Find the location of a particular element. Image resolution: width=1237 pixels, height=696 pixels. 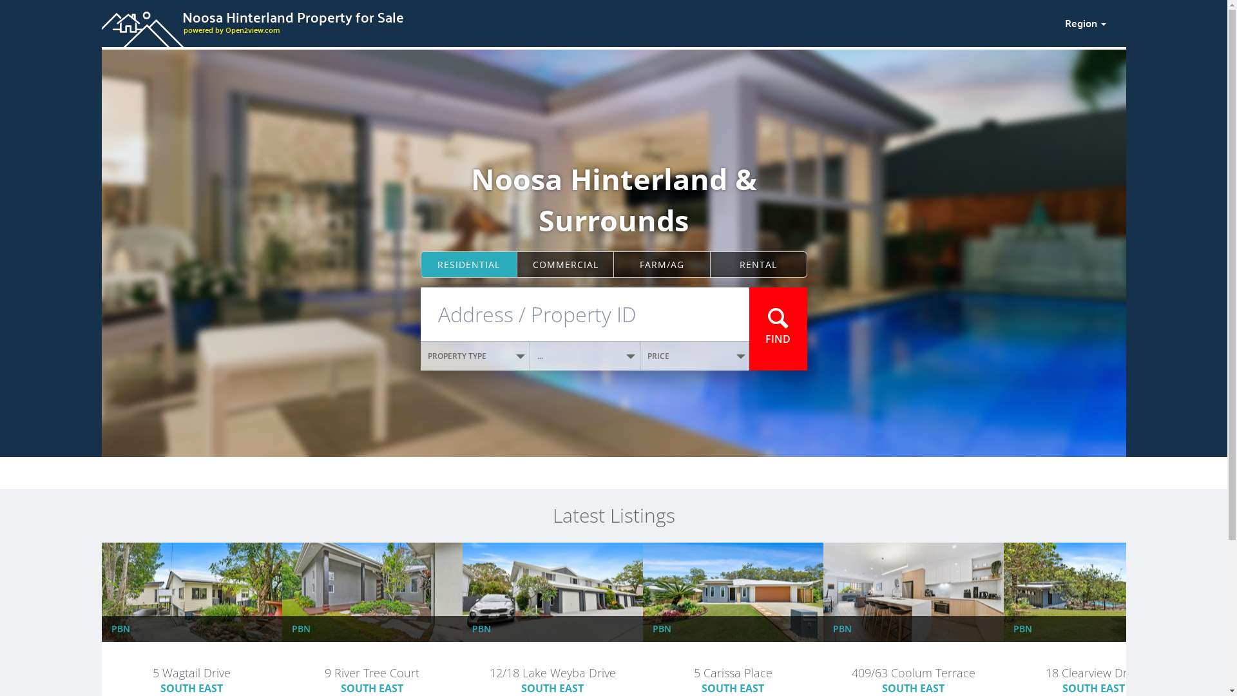

Noosa Hinterland Property for Sale
powered by Open2view.com is located at coordinates (575, 21).